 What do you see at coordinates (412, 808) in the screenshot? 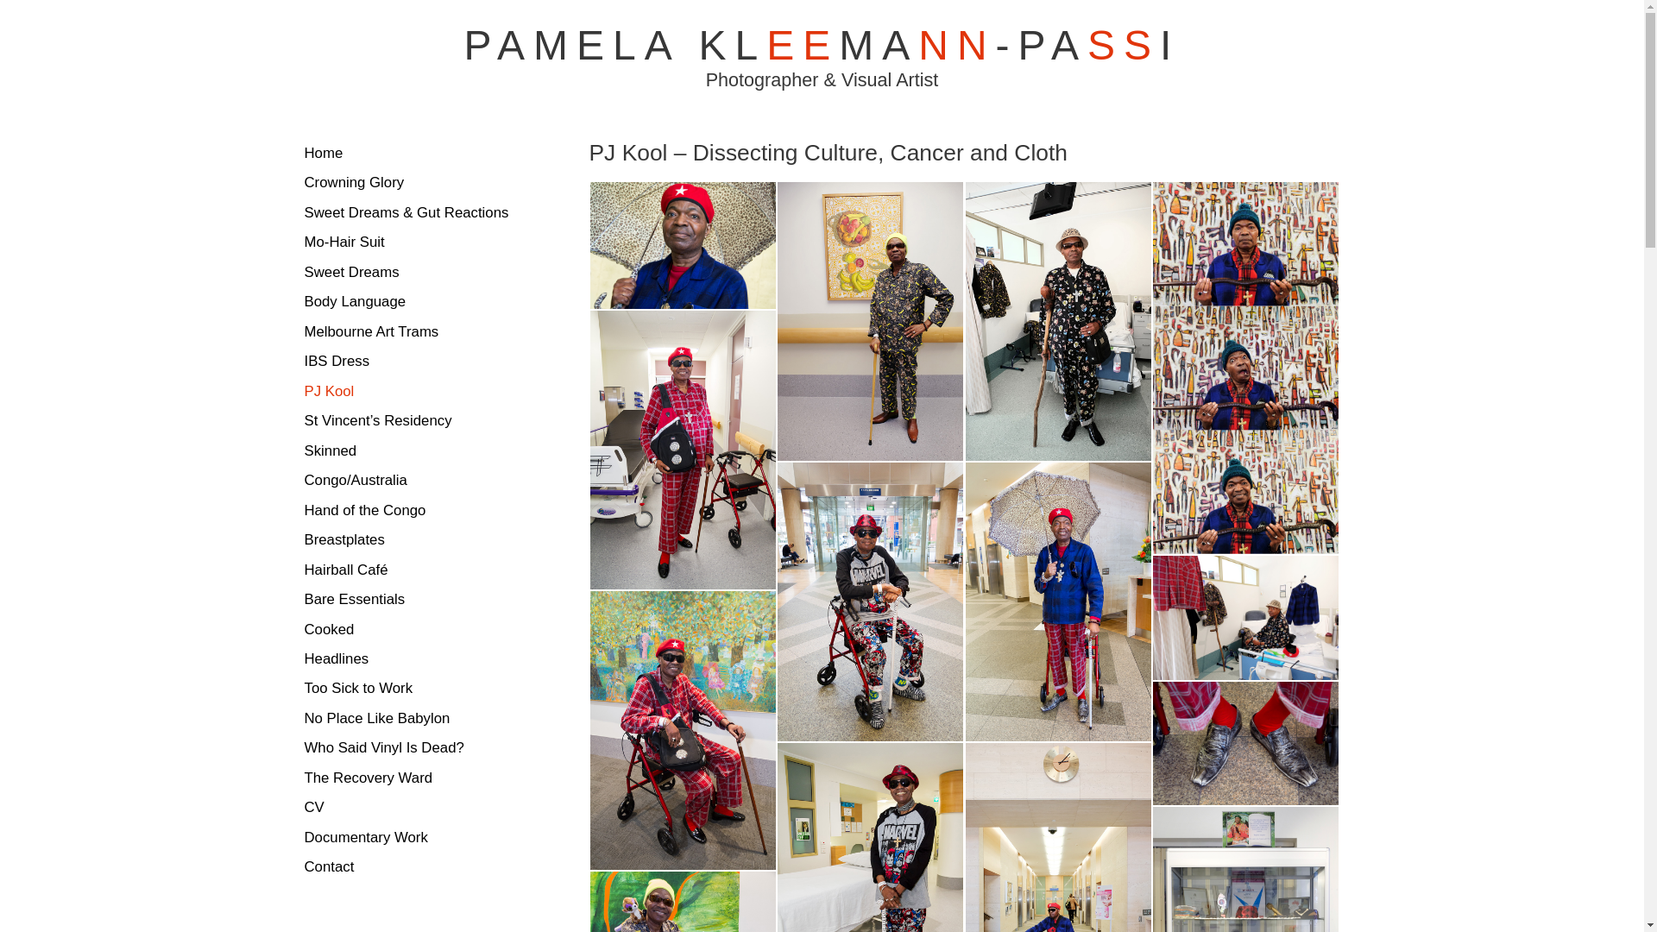
I see `CV` at bounding box center [412, 808].